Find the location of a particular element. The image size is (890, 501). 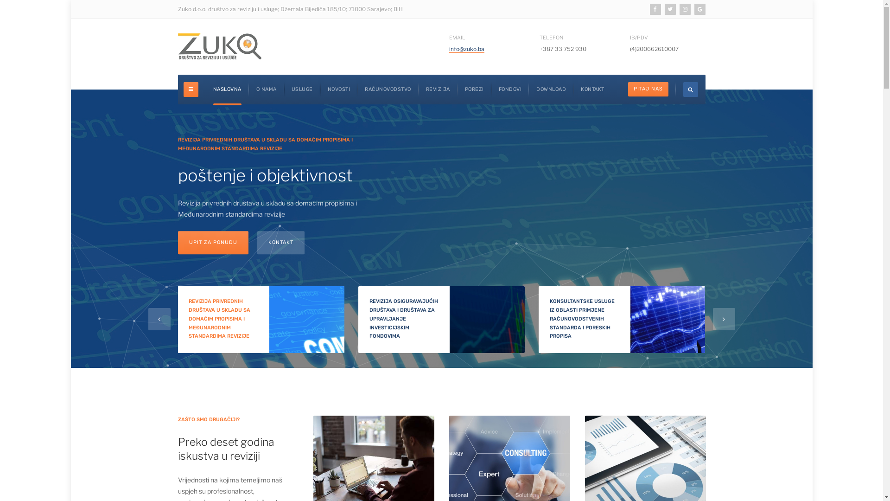

info@zuko.ba is located at coordinates (466, 49).